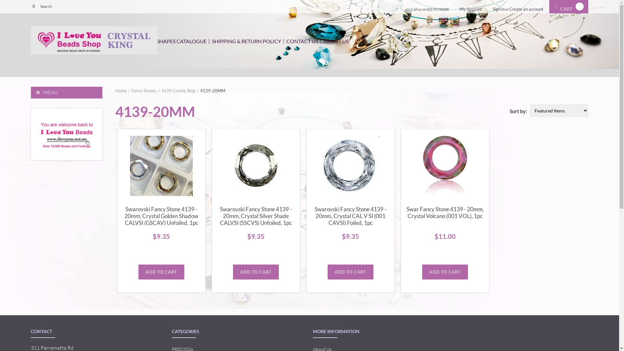 Image resolution: width=624 pixels, height=351 pixels. Describe the element at coordinates (445, 272) in the screenshot. I see `ADD TO CART` at that location.